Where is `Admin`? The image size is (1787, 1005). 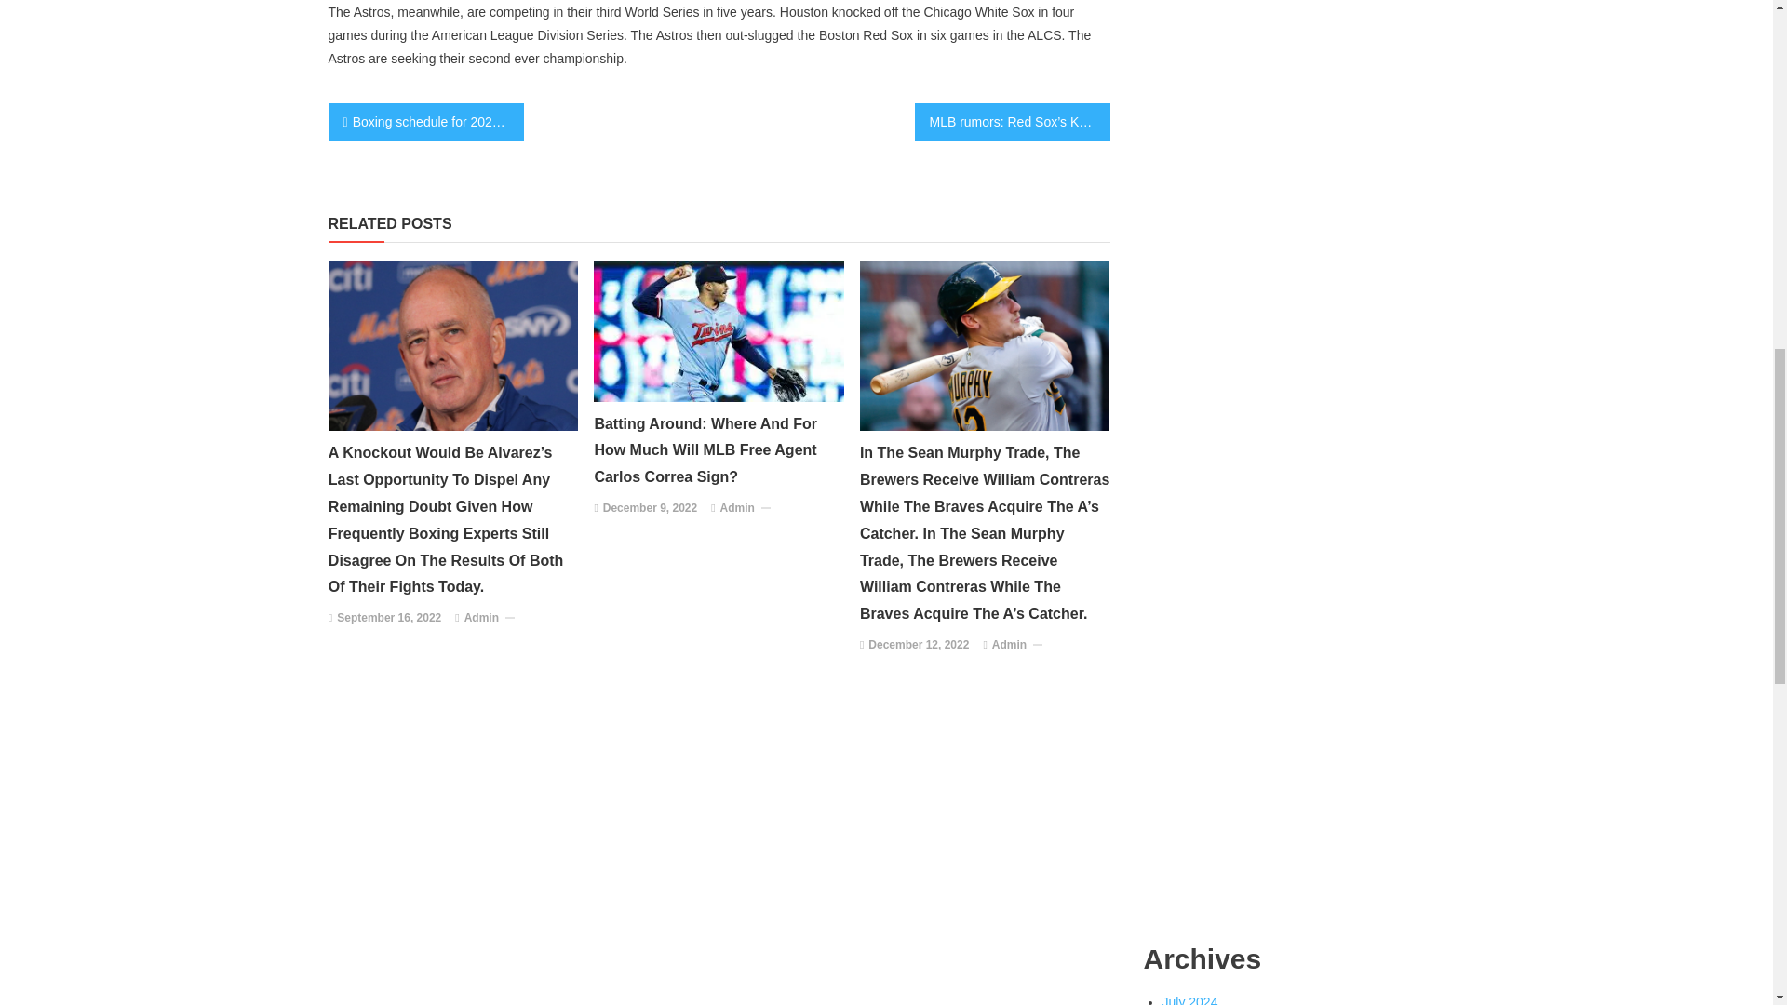
Admin is located at coordinates (737, 508).